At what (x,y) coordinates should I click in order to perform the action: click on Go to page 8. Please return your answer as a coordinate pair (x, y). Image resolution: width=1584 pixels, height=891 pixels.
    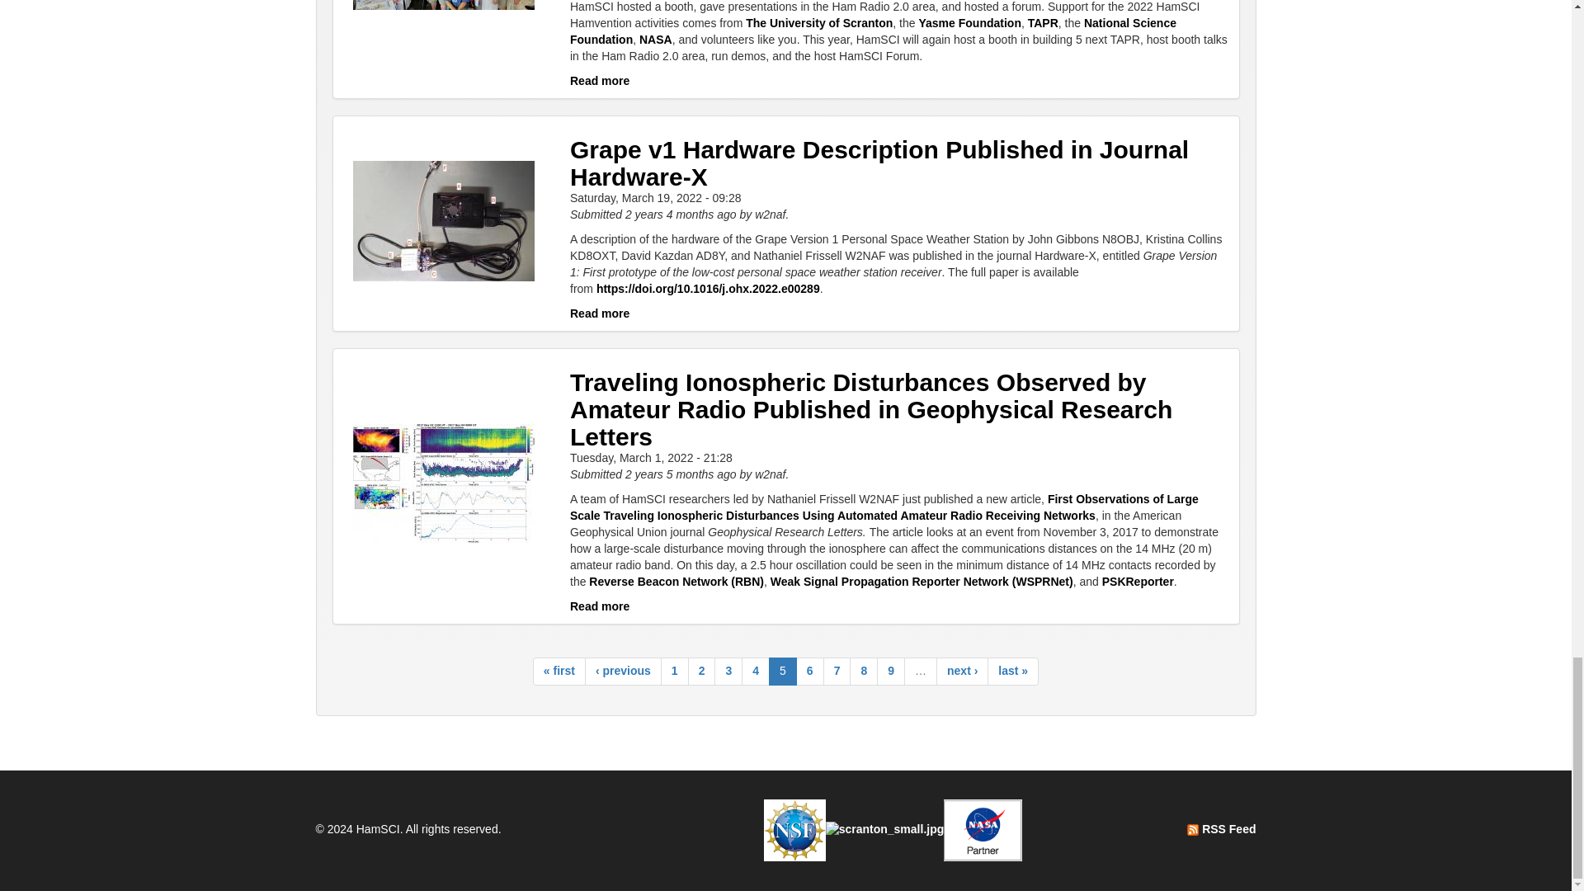
    Looking at the image, I should click on (863, 672).